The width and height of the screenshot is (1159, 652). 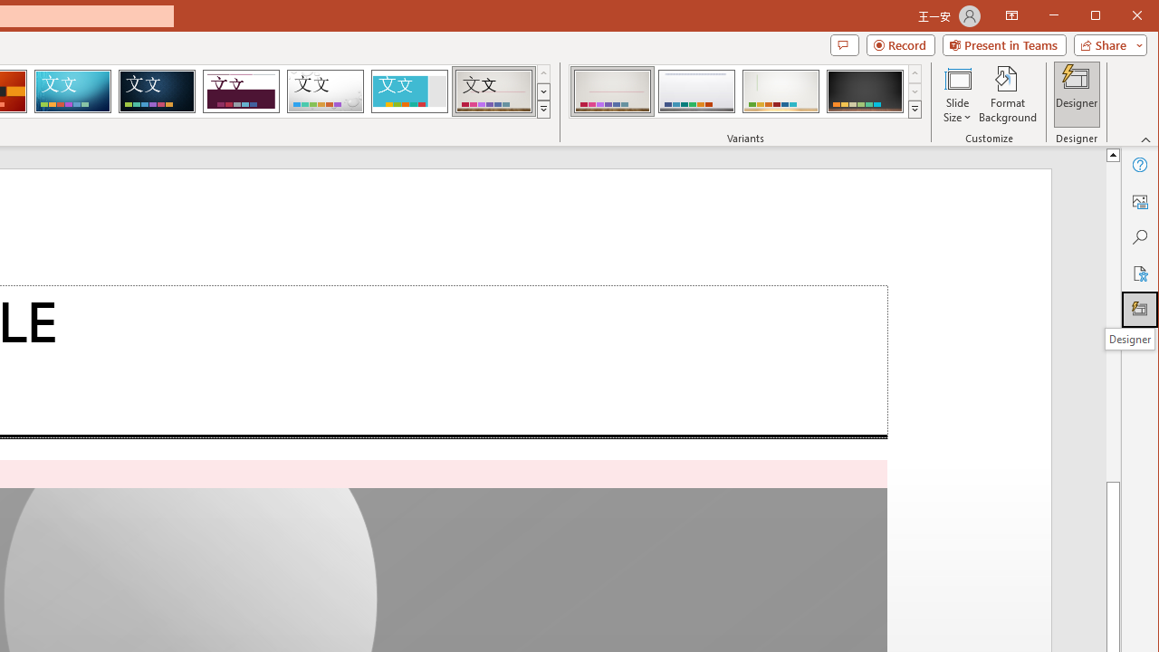 I want to click on Frame, so click(x=409, y=91).